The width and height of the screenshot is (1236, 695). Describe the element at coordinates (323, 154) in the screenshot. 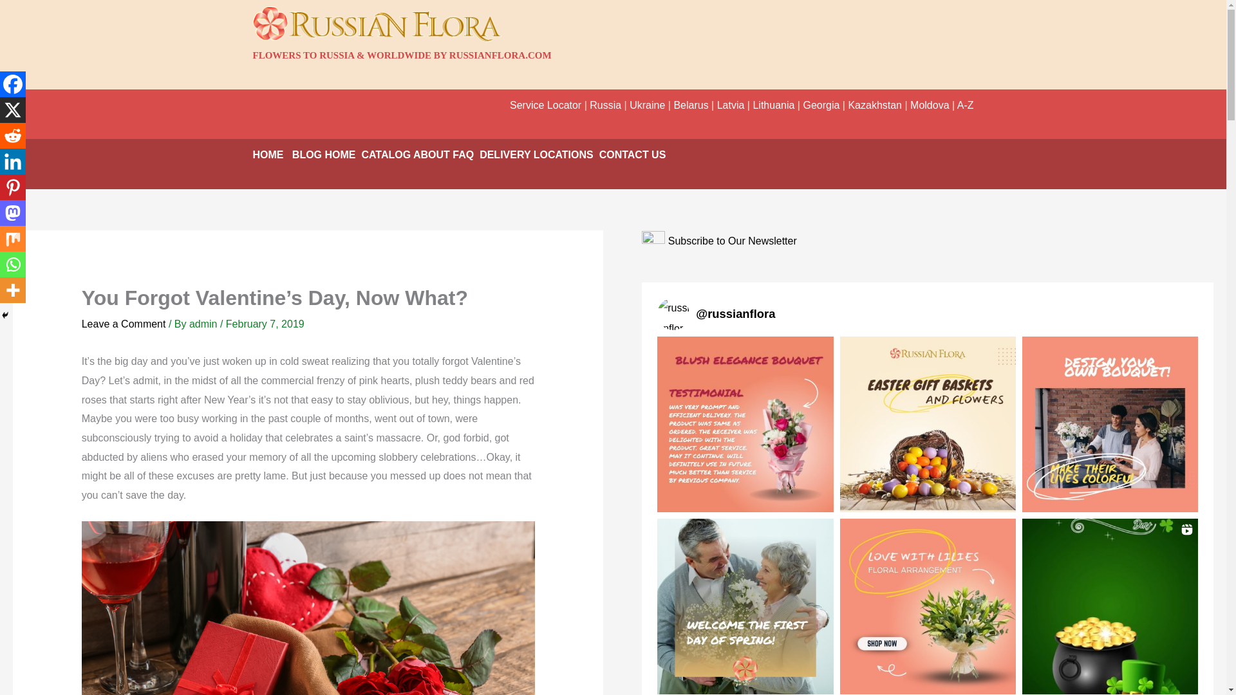

I see `BLOG HOME` at that location.